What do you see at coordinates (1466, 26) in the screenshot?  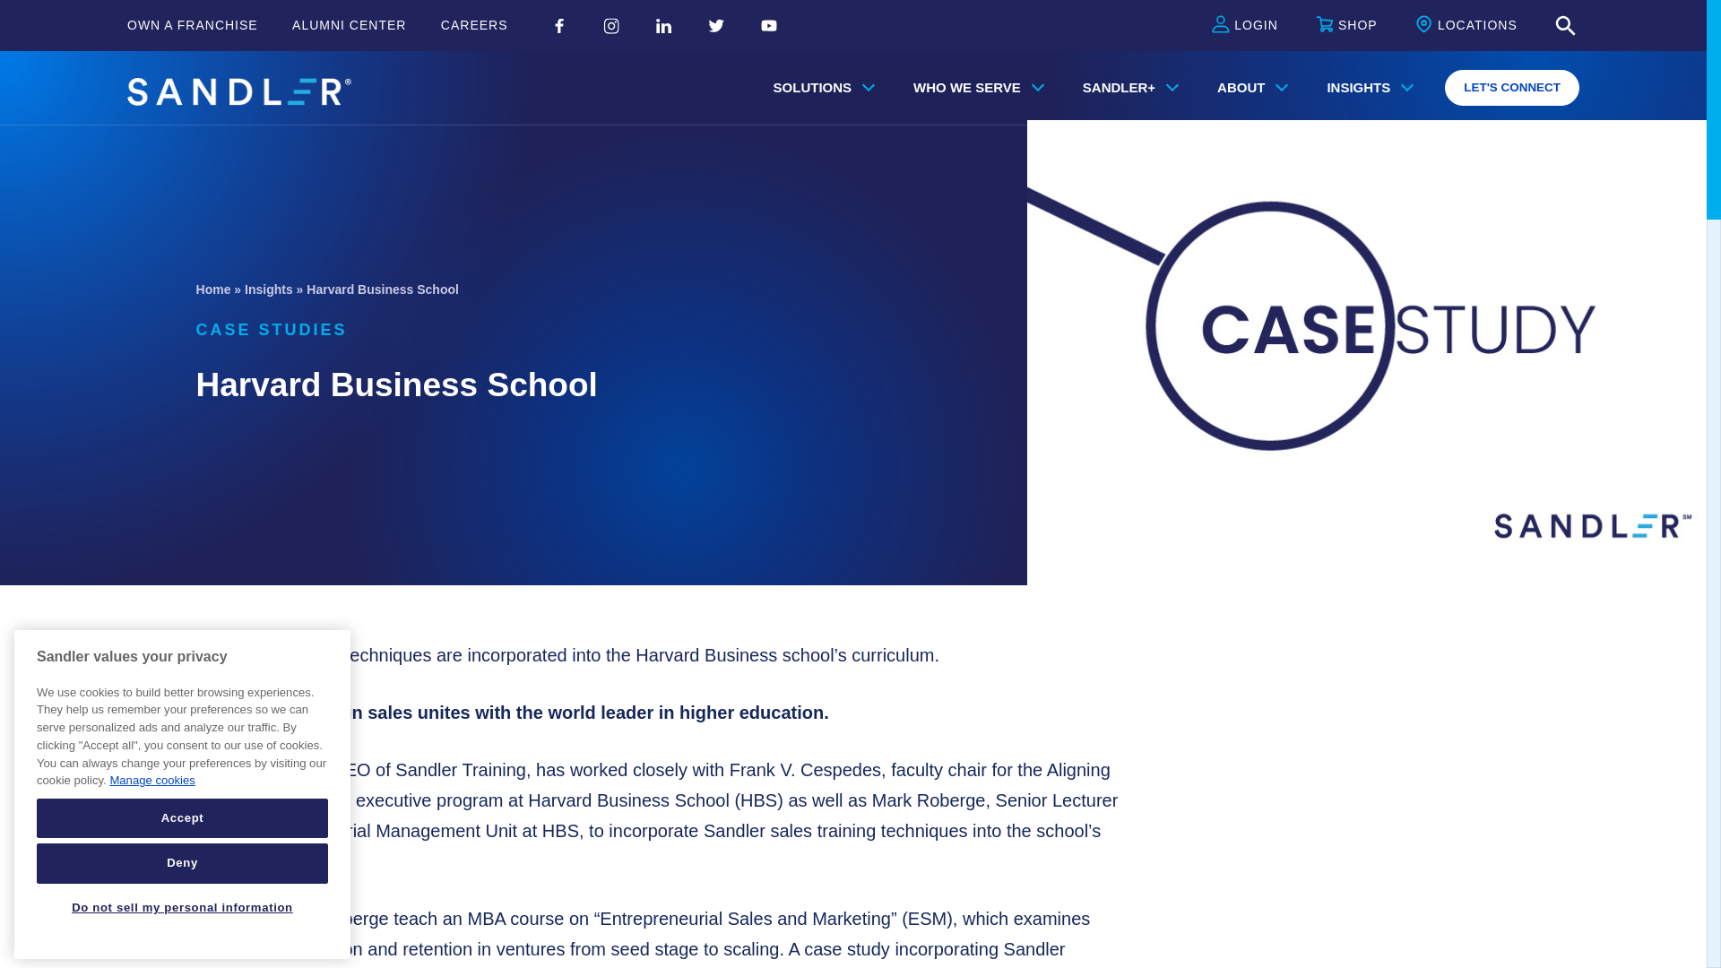 I see `LOCATIONS` at bounding box center [1466, 26].